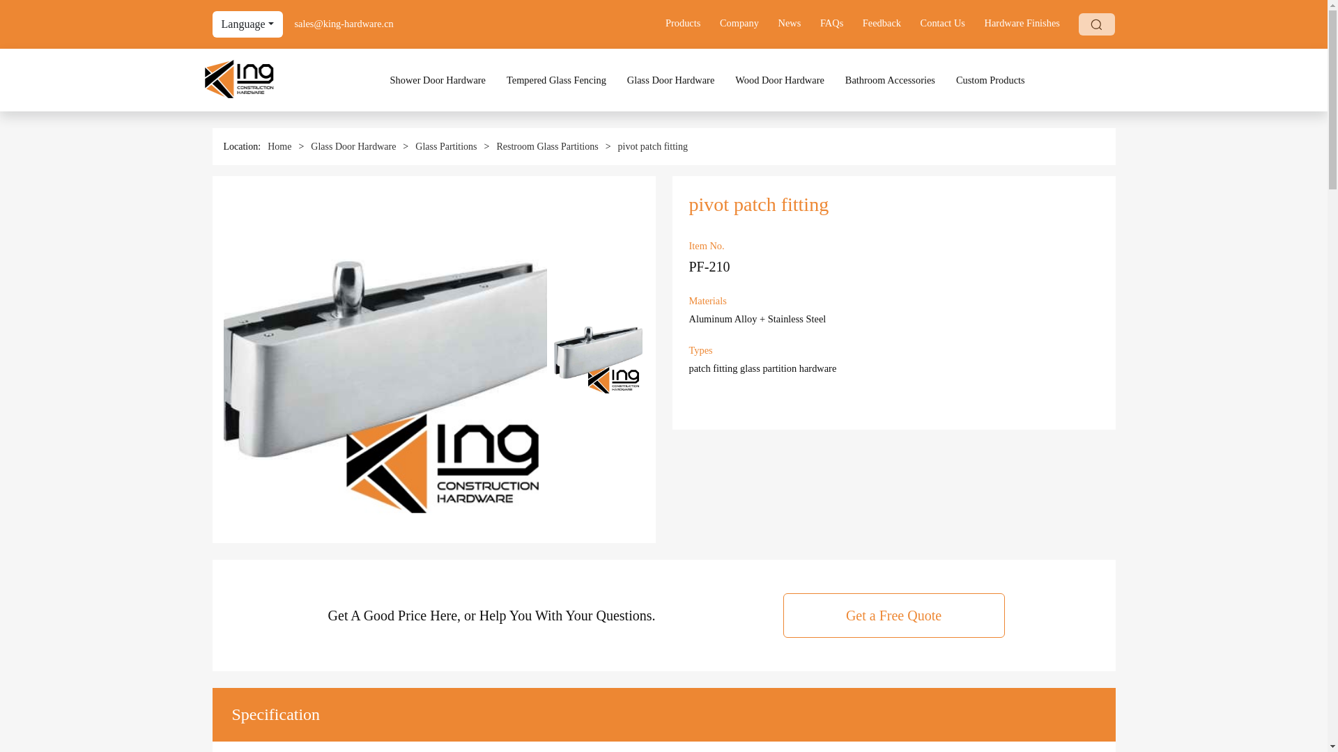  I want to click on Hardware Finishes, so click(1031, 22).